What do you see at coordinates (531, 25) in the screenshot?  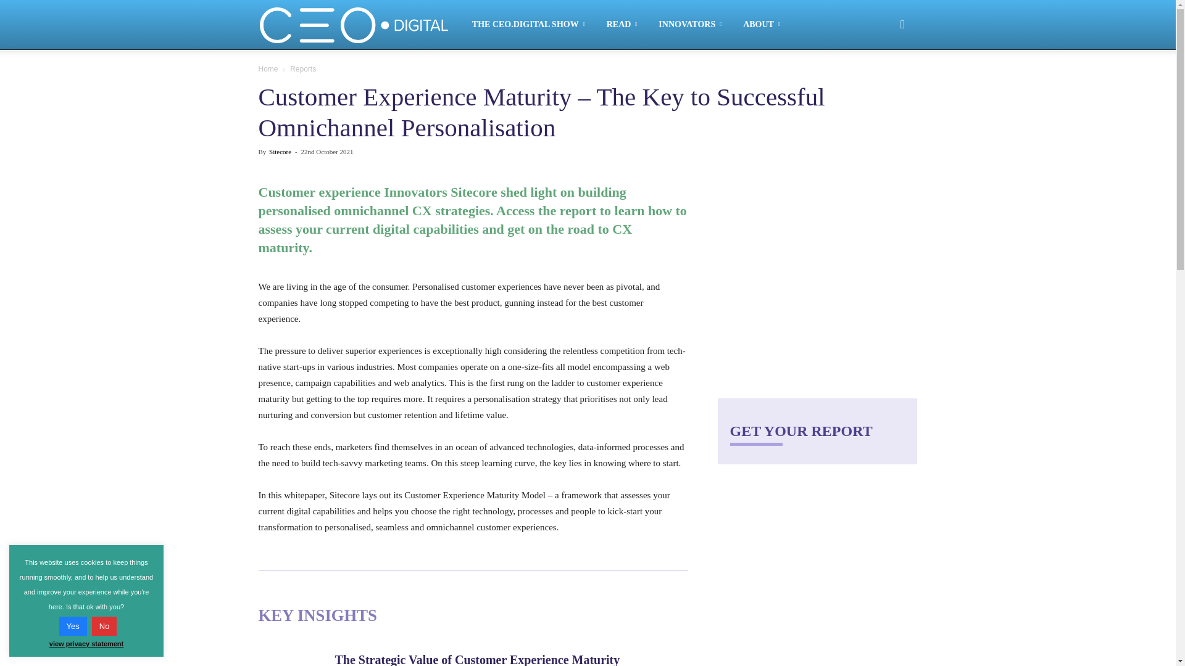 I see `THE CEO.DIGITAL SHOW` at bounding box center [531, 25].